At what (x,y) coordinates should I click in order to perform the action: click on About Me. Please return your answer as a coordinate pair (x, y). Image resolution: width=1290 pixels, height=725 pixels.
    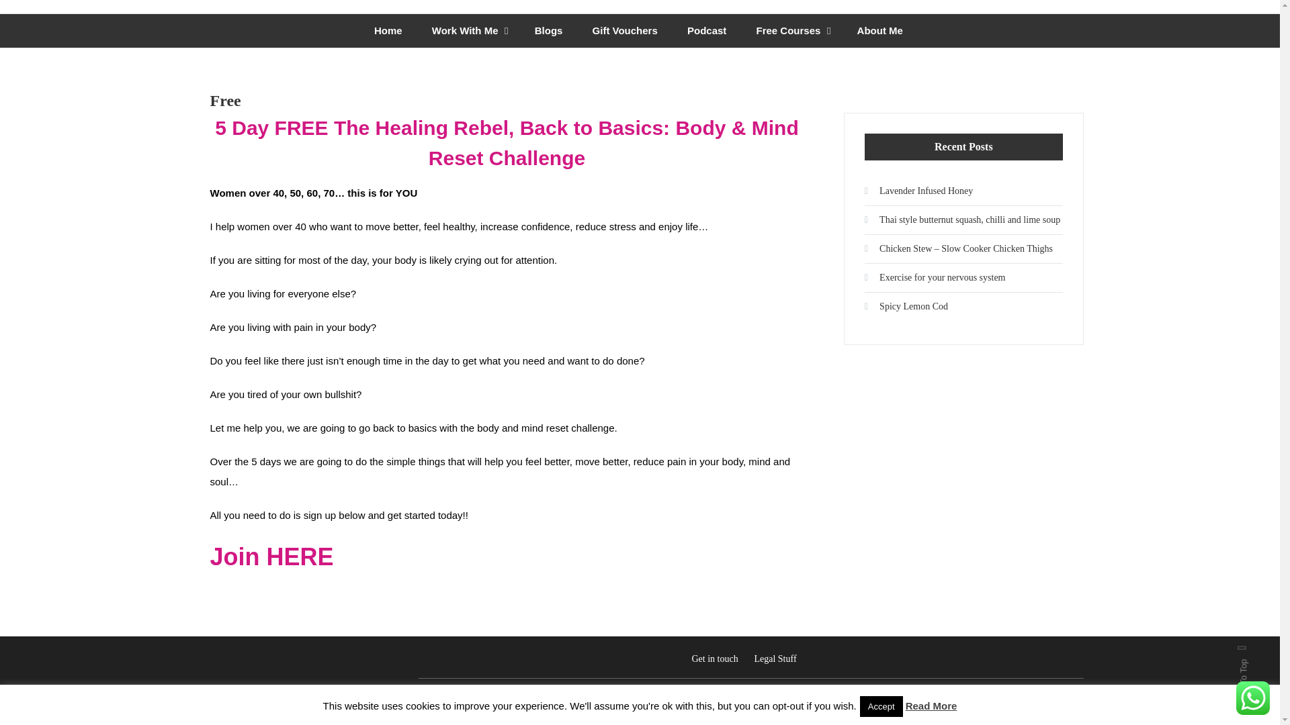
    Looking at the image, I should click on (879, 31).